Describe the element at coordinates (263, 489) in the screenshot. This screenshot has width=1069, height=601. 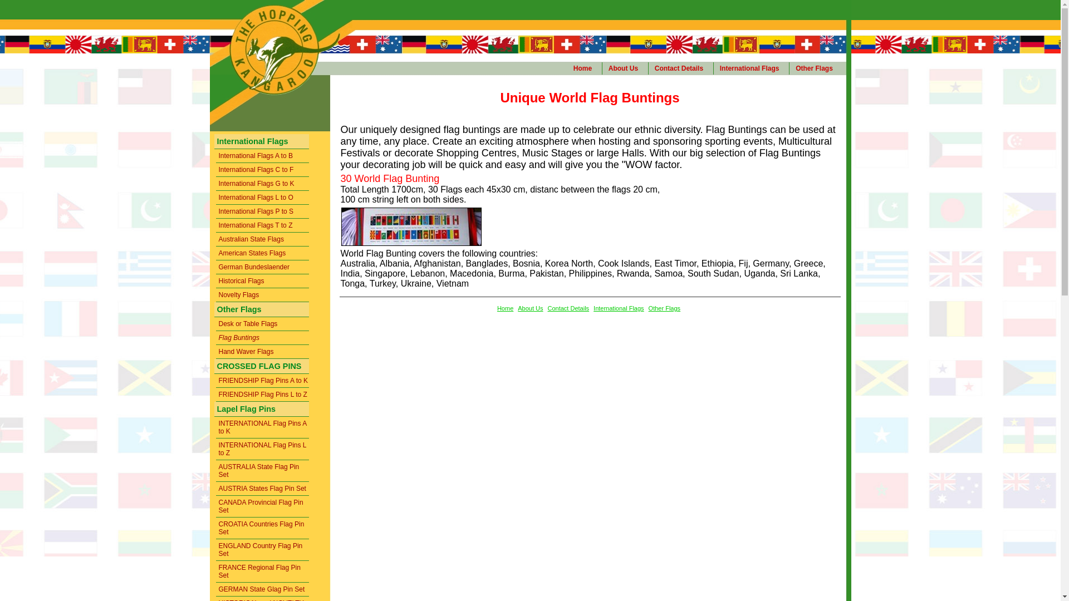
I see `AUSTRIA States Flag Pin Set` at that location.